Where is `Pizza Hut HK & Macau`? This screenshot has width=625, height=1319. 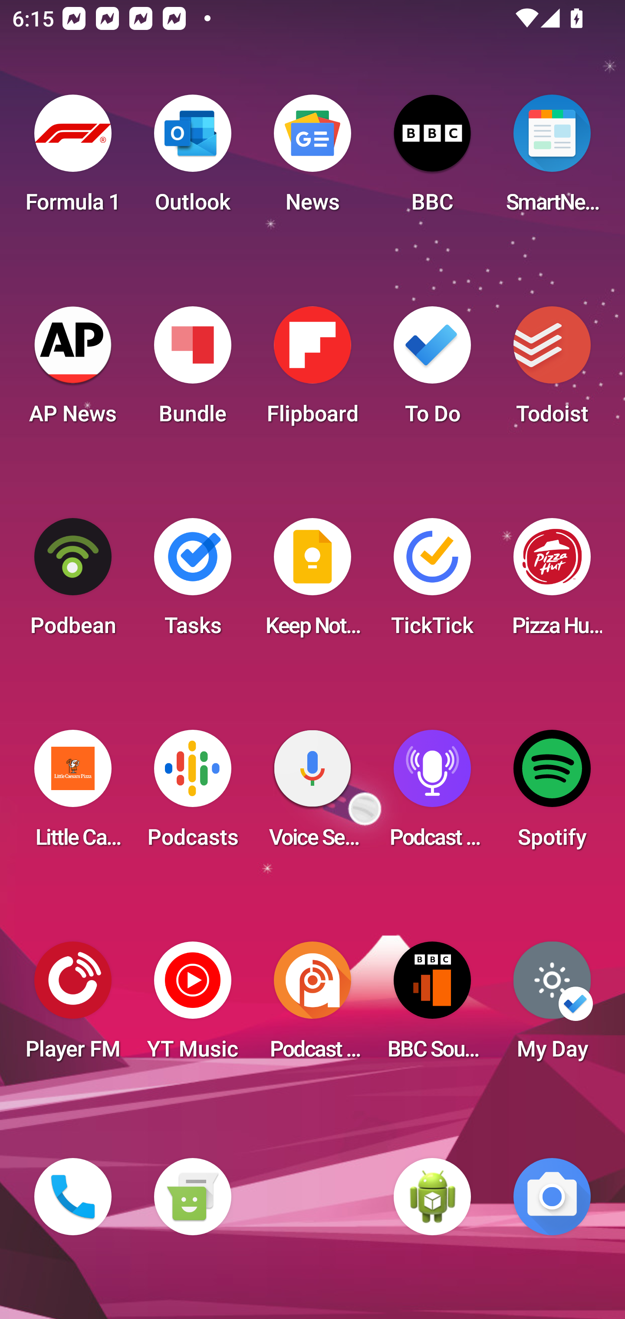
Pizza Hut HK & Macau is located at coordinates (552, 582).